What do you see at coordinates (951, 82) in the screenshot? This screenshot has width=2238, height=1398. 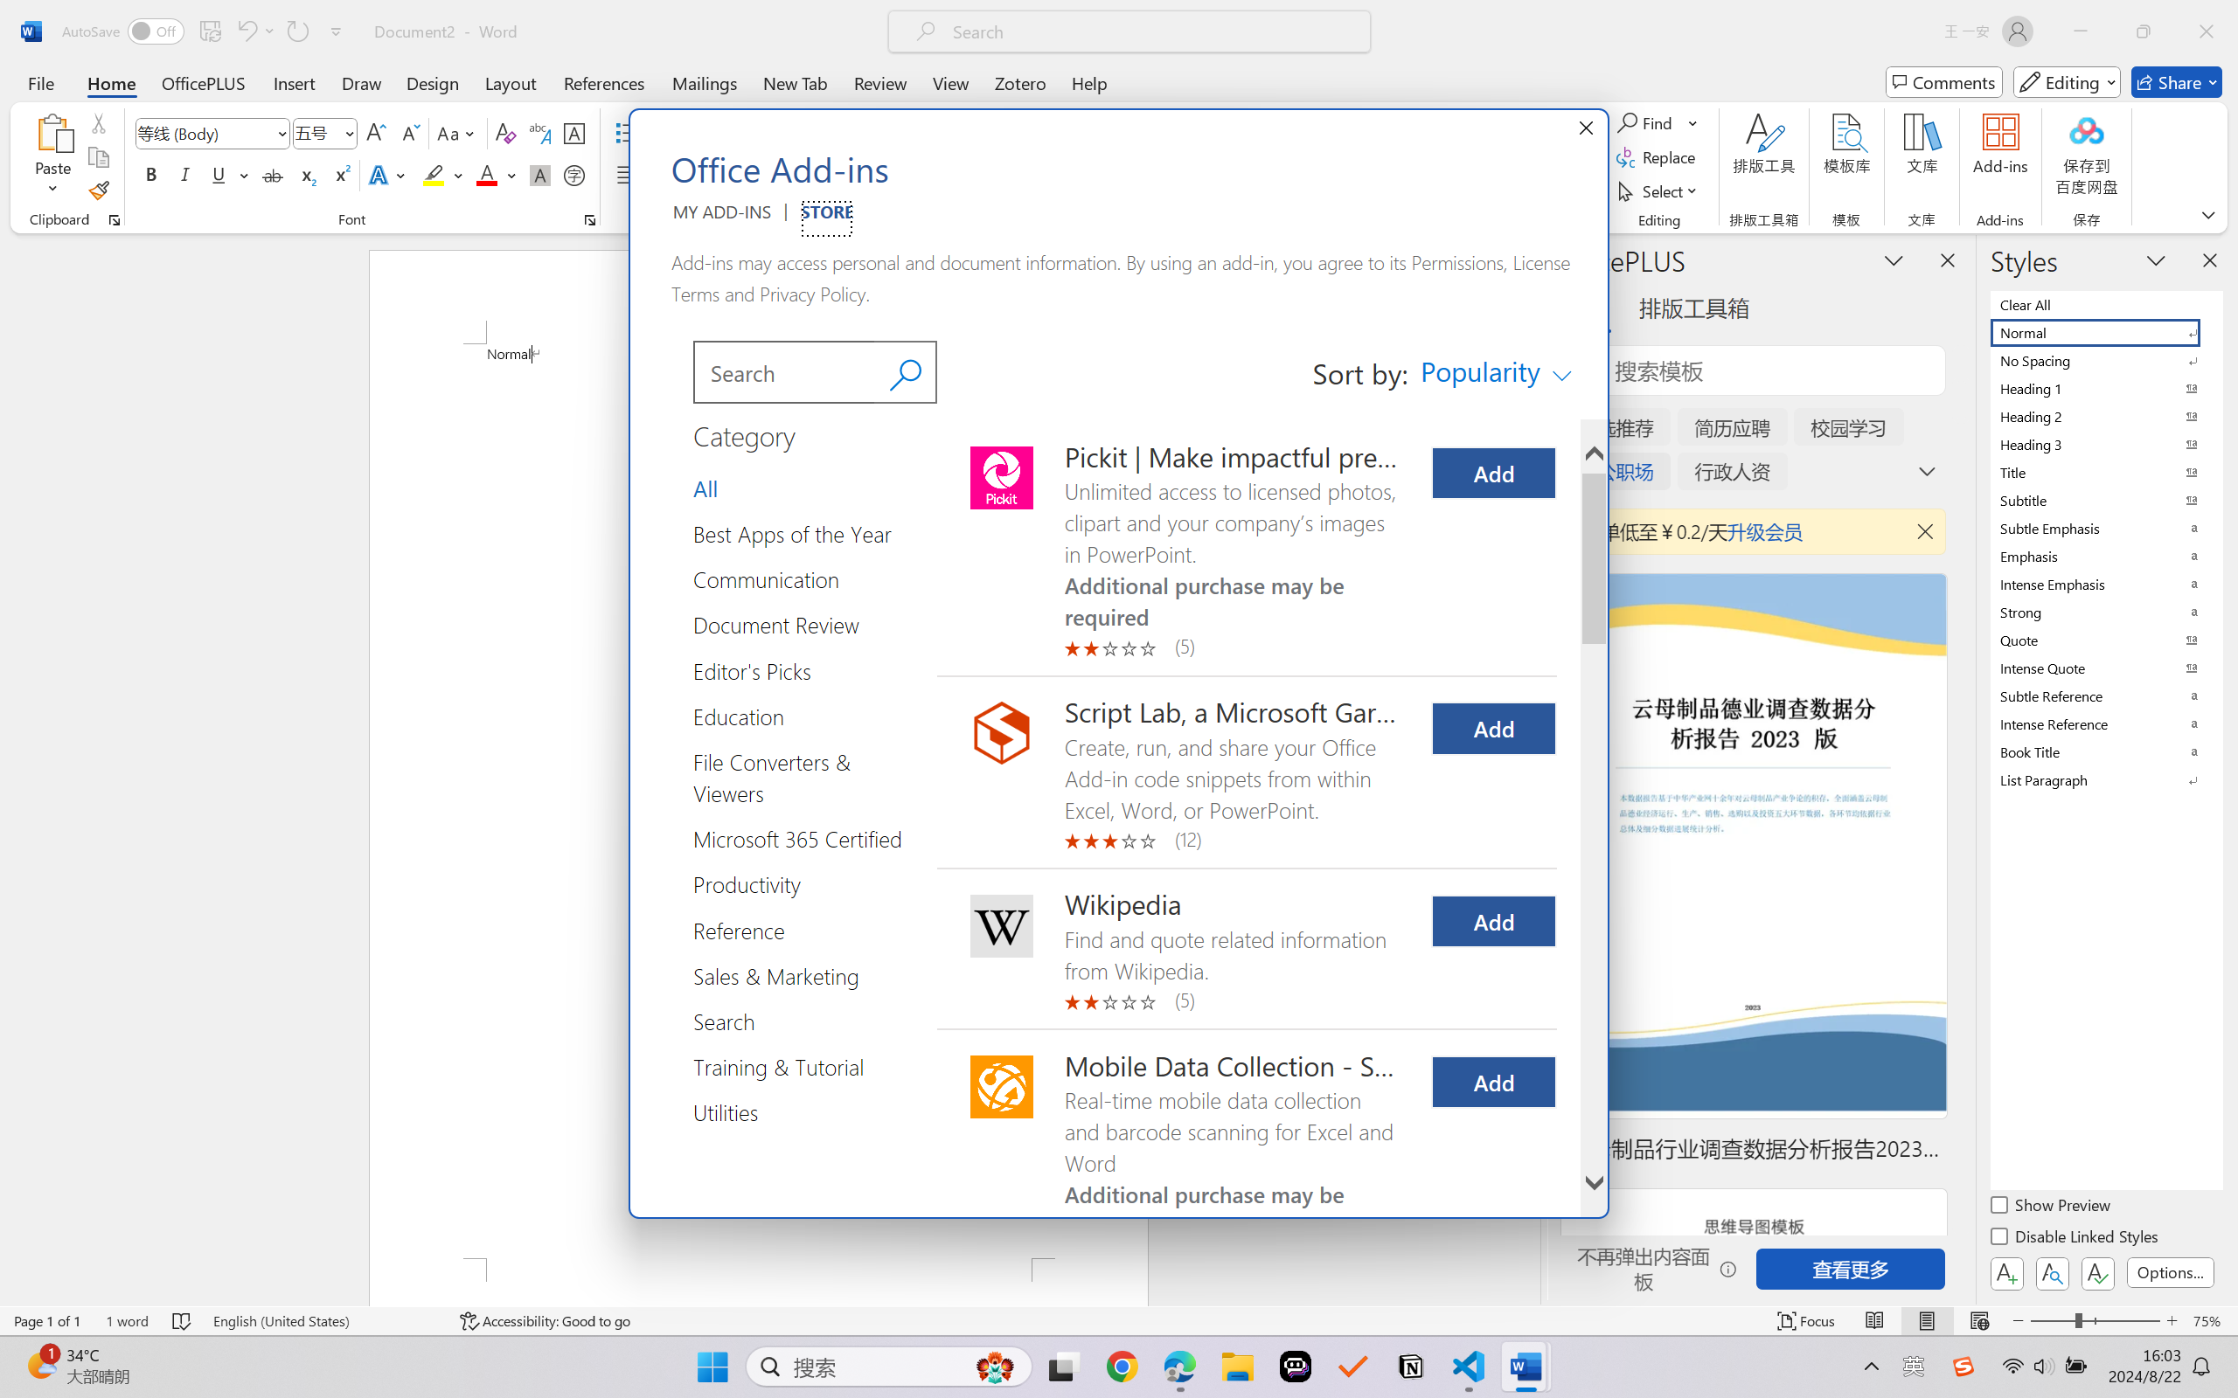 I see `View` at bounding box center [951, 82].